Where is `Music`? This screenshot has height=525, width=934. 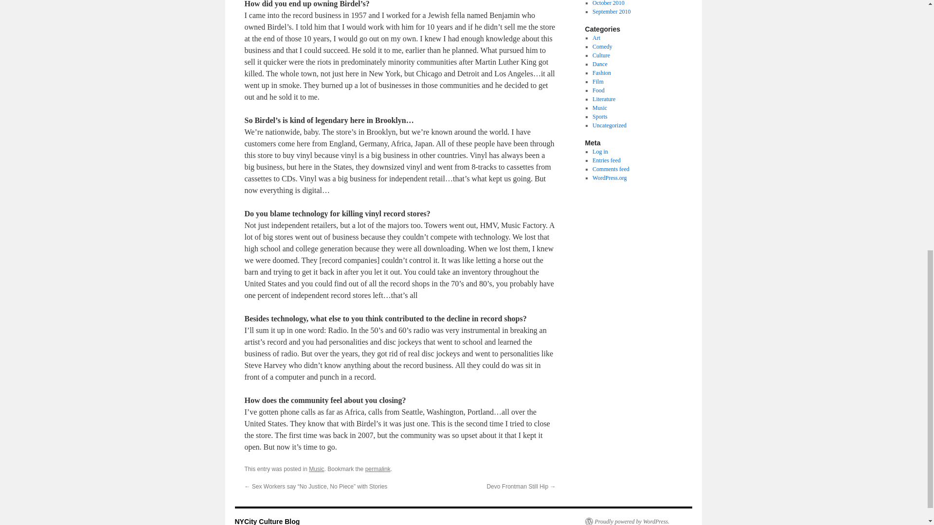
Music is located at coordinates (316, 469).